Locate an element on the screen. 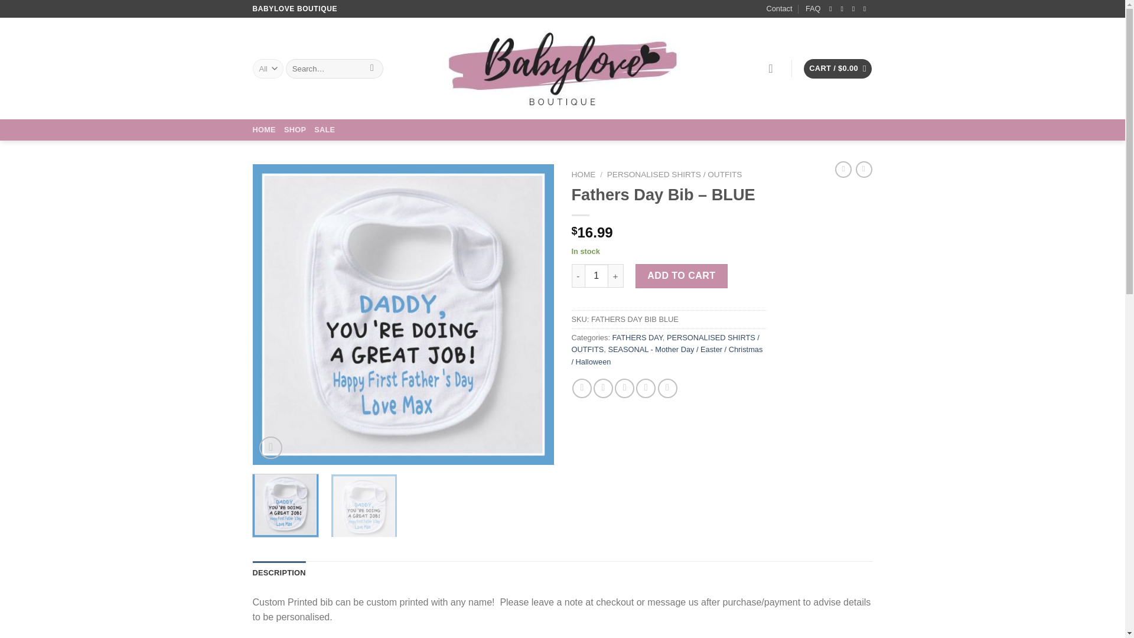  Babylove Boutique - Baby Boutique is located at coordinates (562, 69).